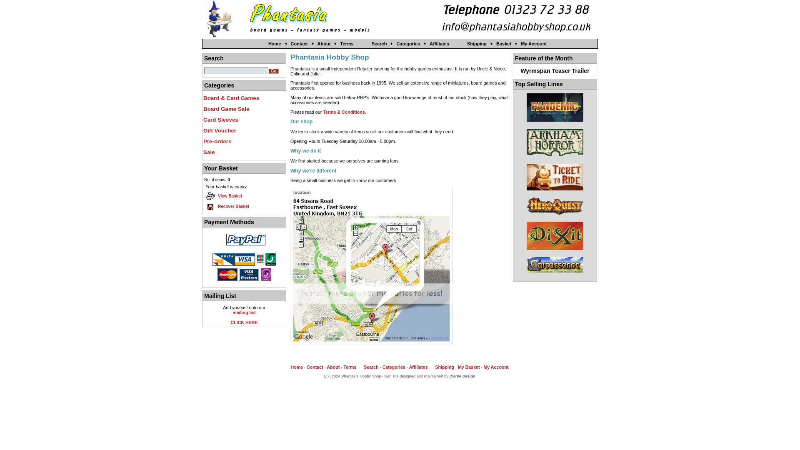 This screenshot has width=800, height=450. I want to click on Phantasia Hobby Shop, so click(315, 19).